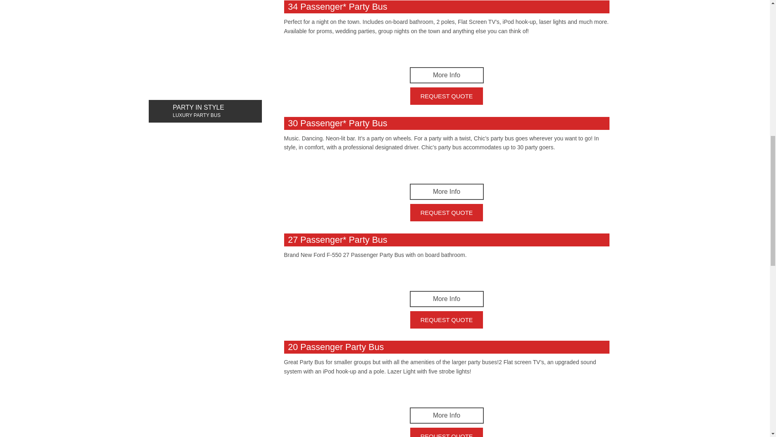  I want to click on View Video, so click(446, 391).